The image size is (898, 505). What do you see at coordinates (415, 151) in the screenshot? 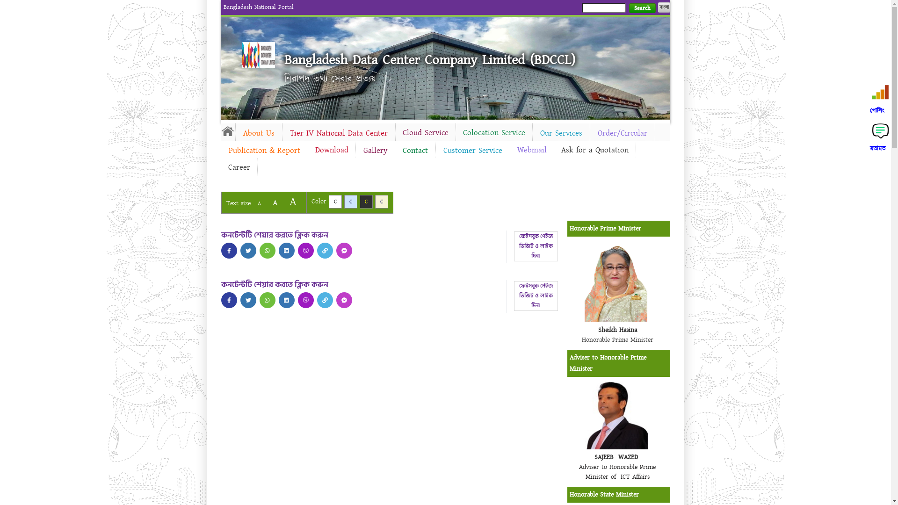
I see `Contact` at bounding box center [415, 151].